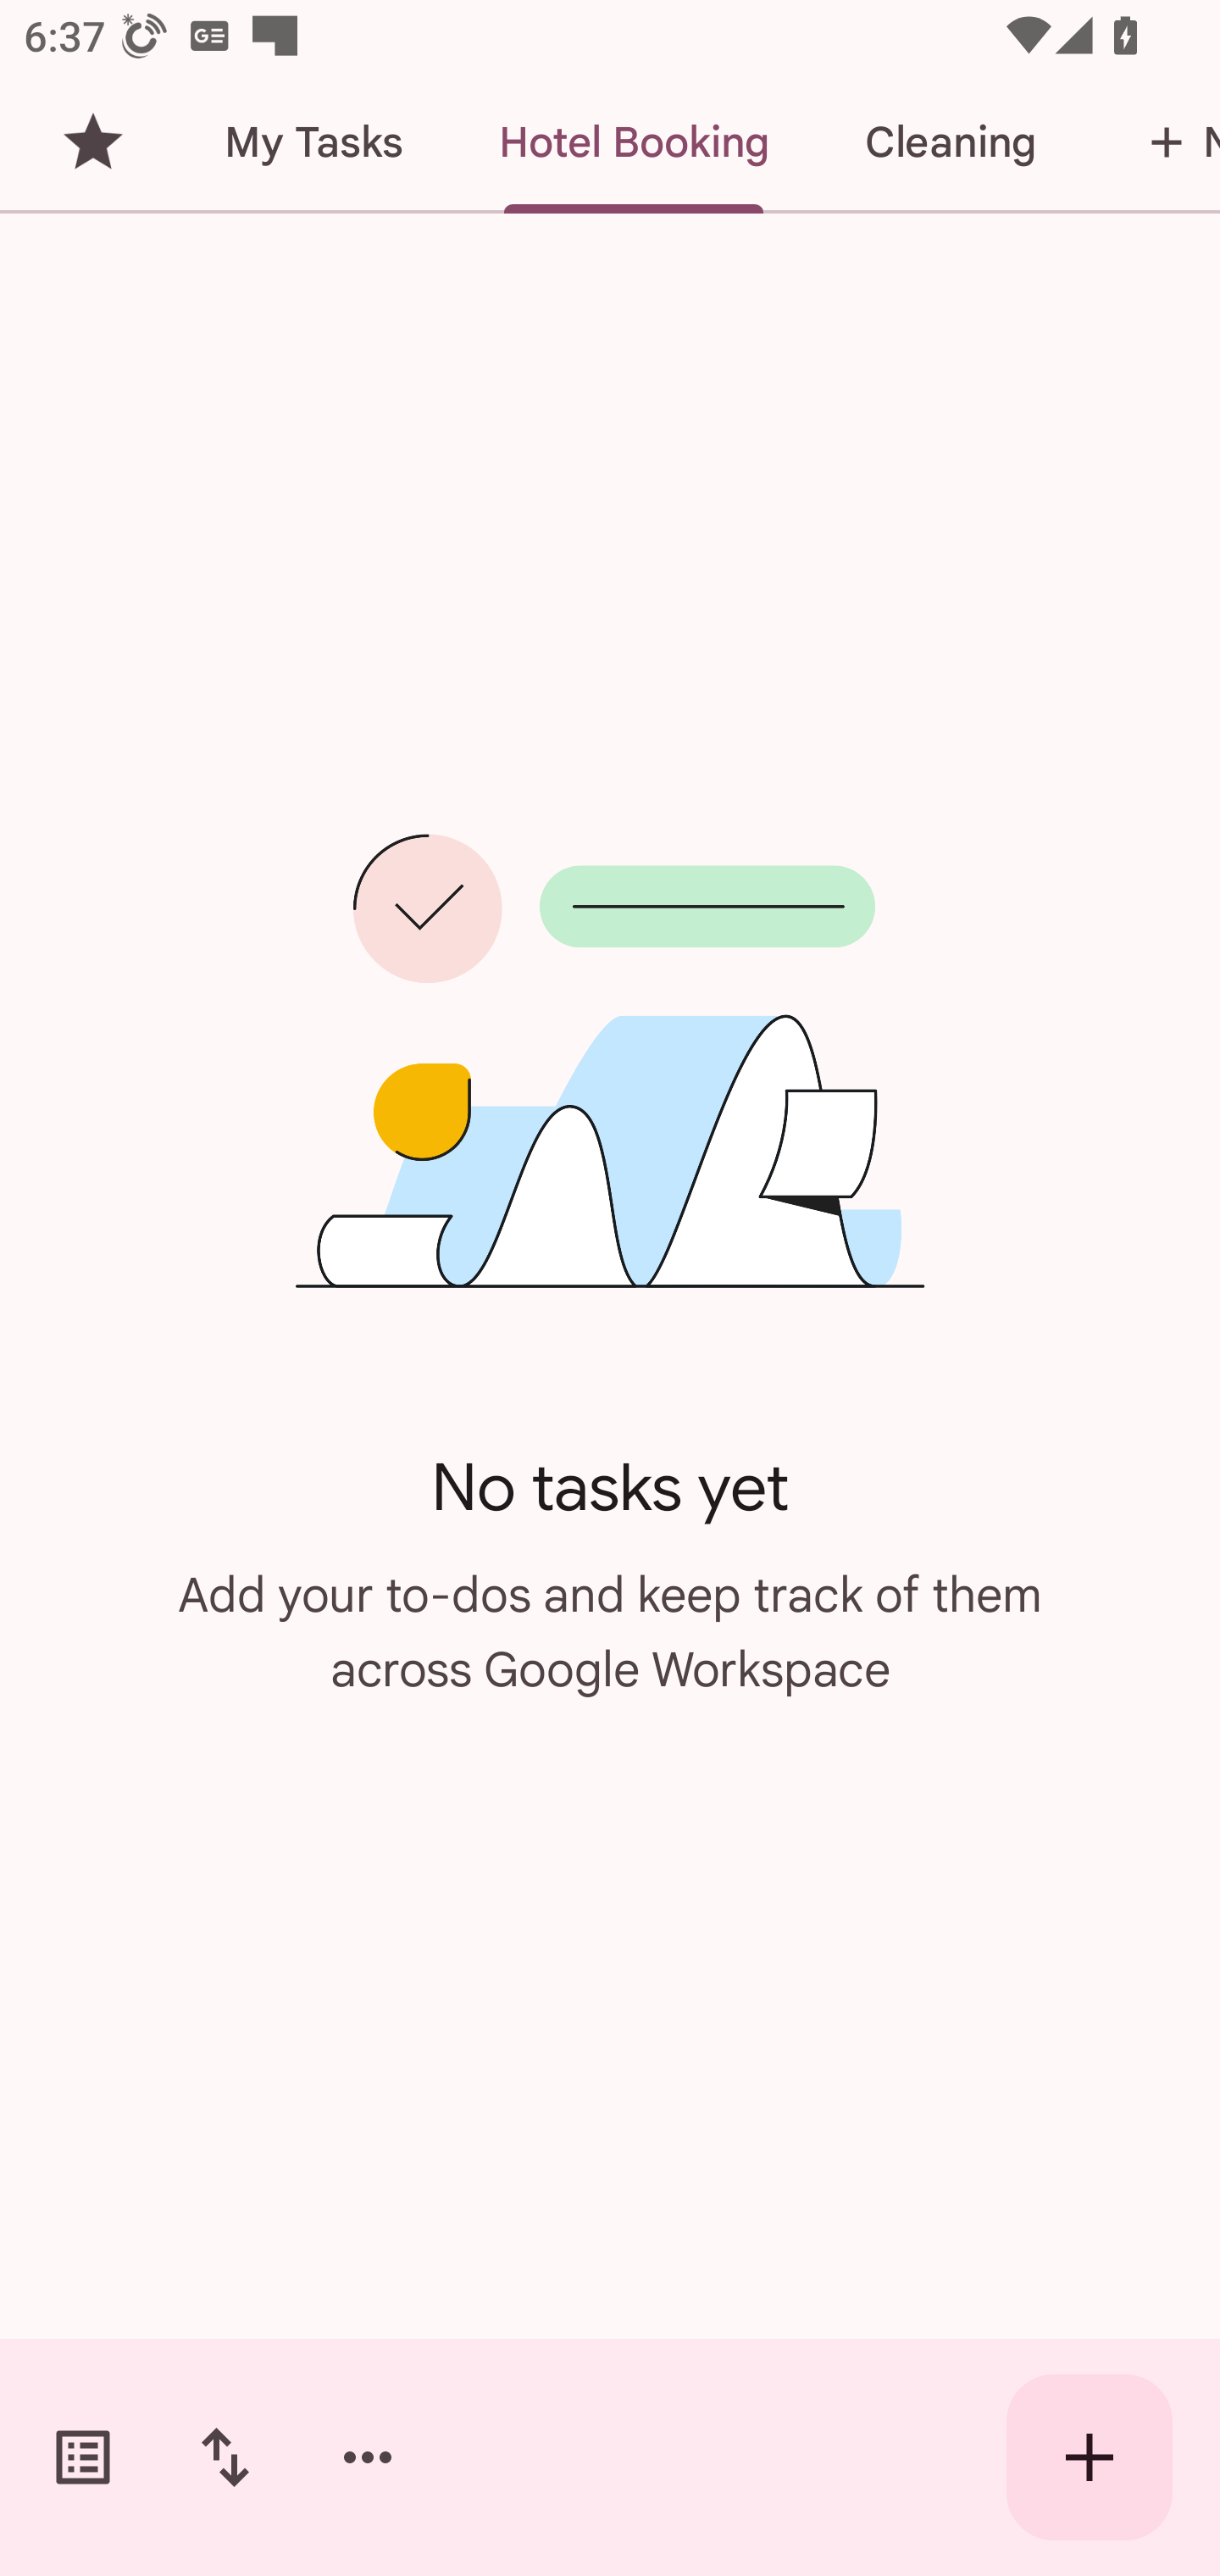 This screenshot has width=1220, height=2576. What do you see at coordinates (949, 142) in the screenshot?
I see `Cleaning` at bounding box center [949, 142].